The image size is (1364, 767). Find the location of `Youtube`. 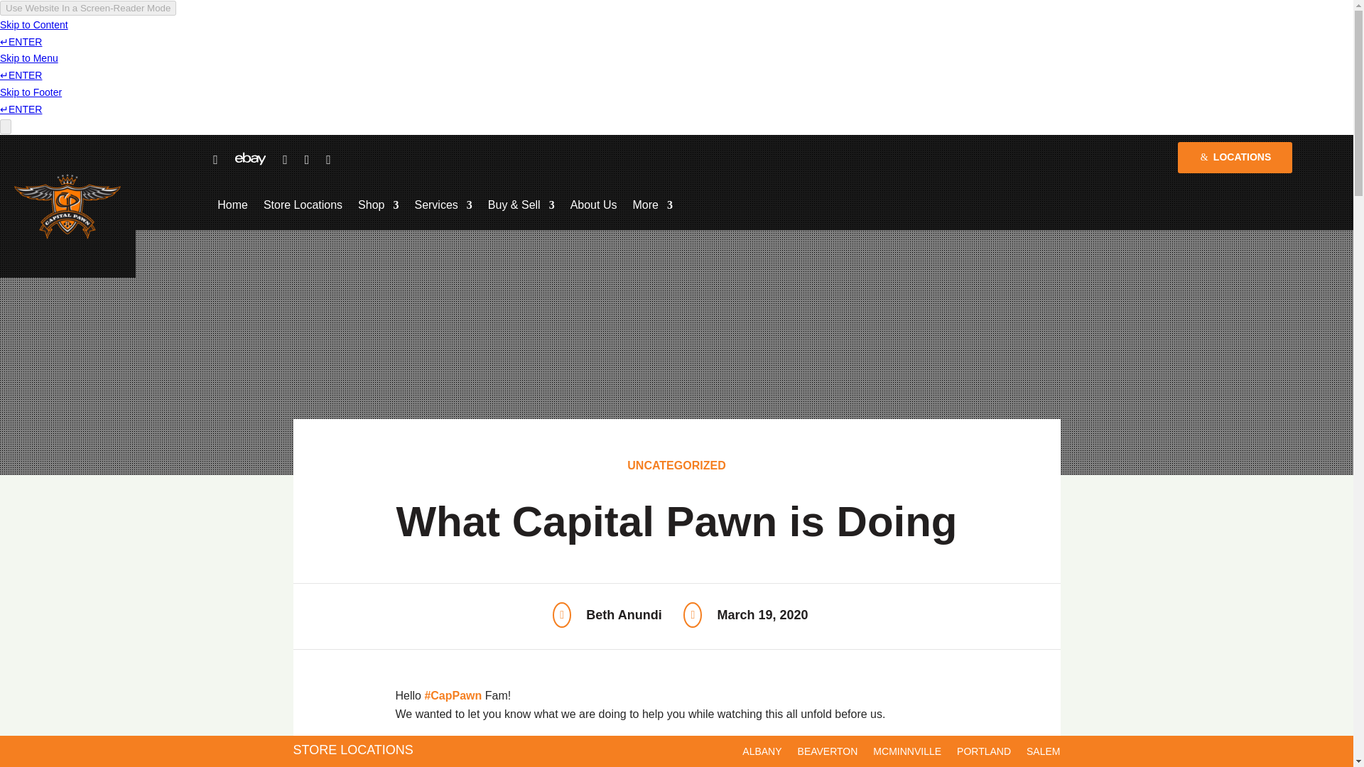

Youtube is located at coordinates (307, 159).